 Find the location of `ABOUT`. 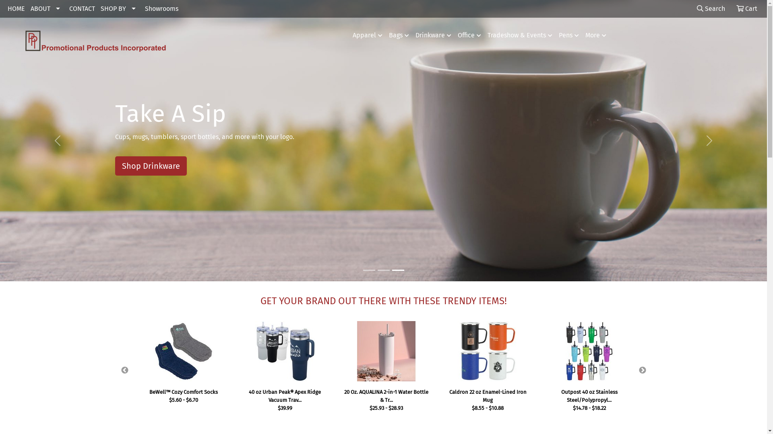

ABOUT is located at coordinates (47, 9).